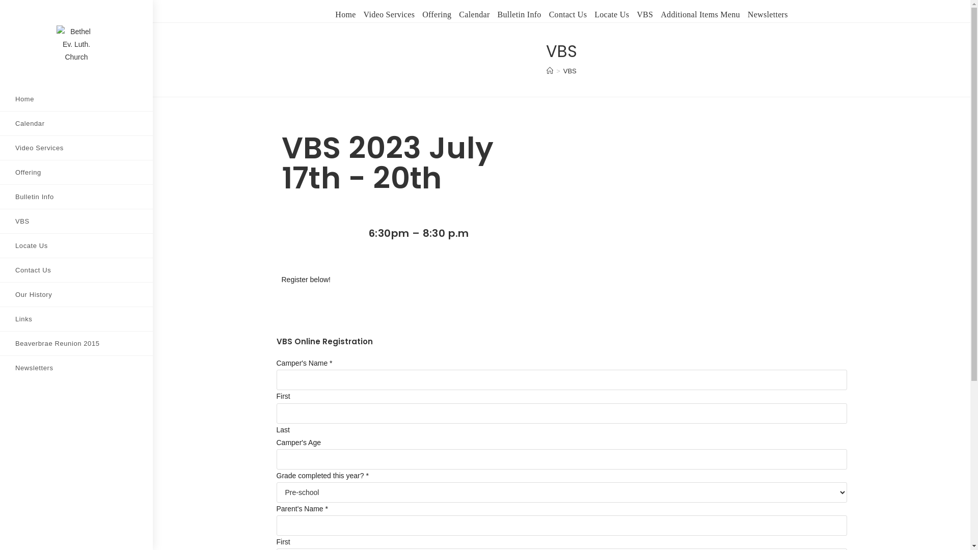 The image size is (978, 550). I want to click on Offering, so click(76, 172).